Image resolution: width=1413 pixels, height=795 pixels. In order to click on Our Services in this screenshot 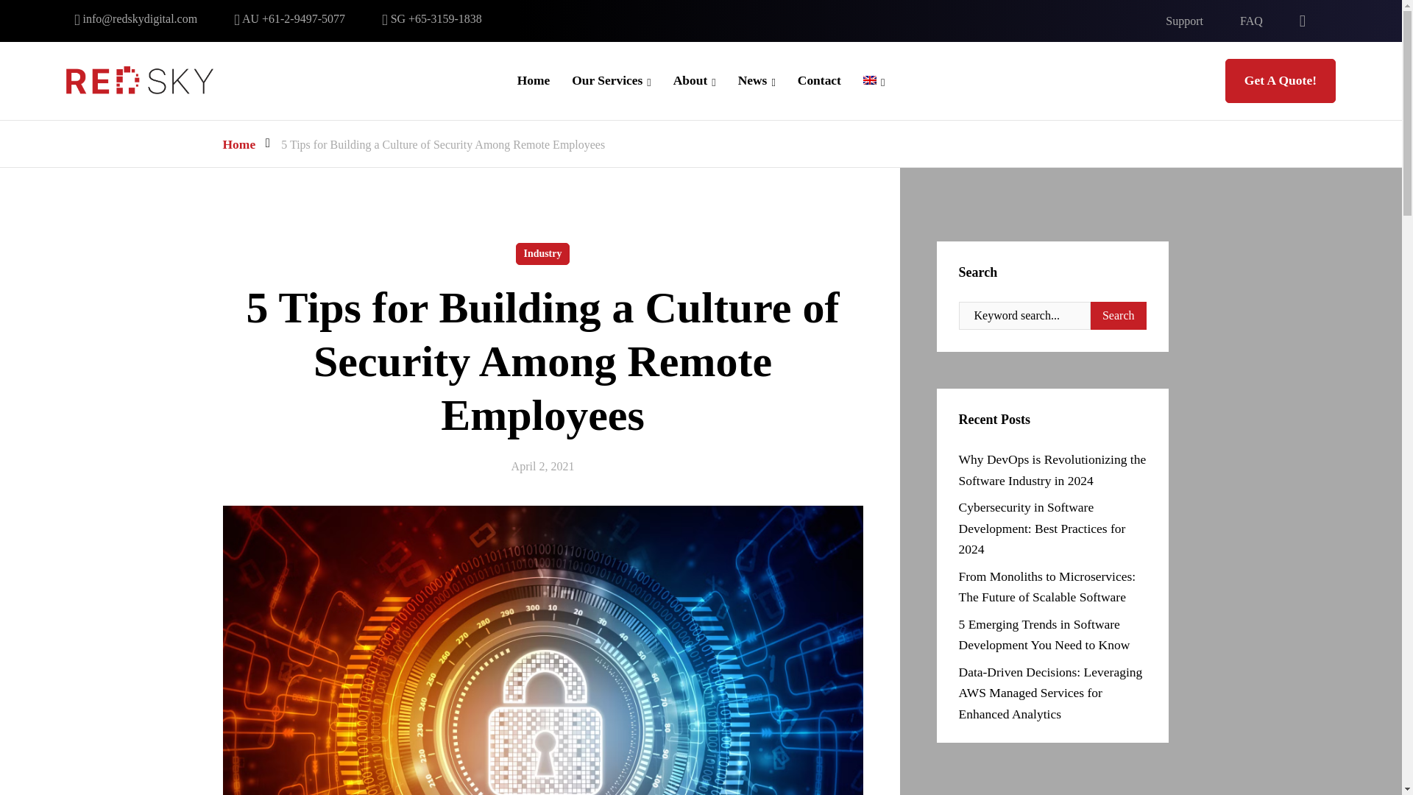, I will do `click(607, 79)`.